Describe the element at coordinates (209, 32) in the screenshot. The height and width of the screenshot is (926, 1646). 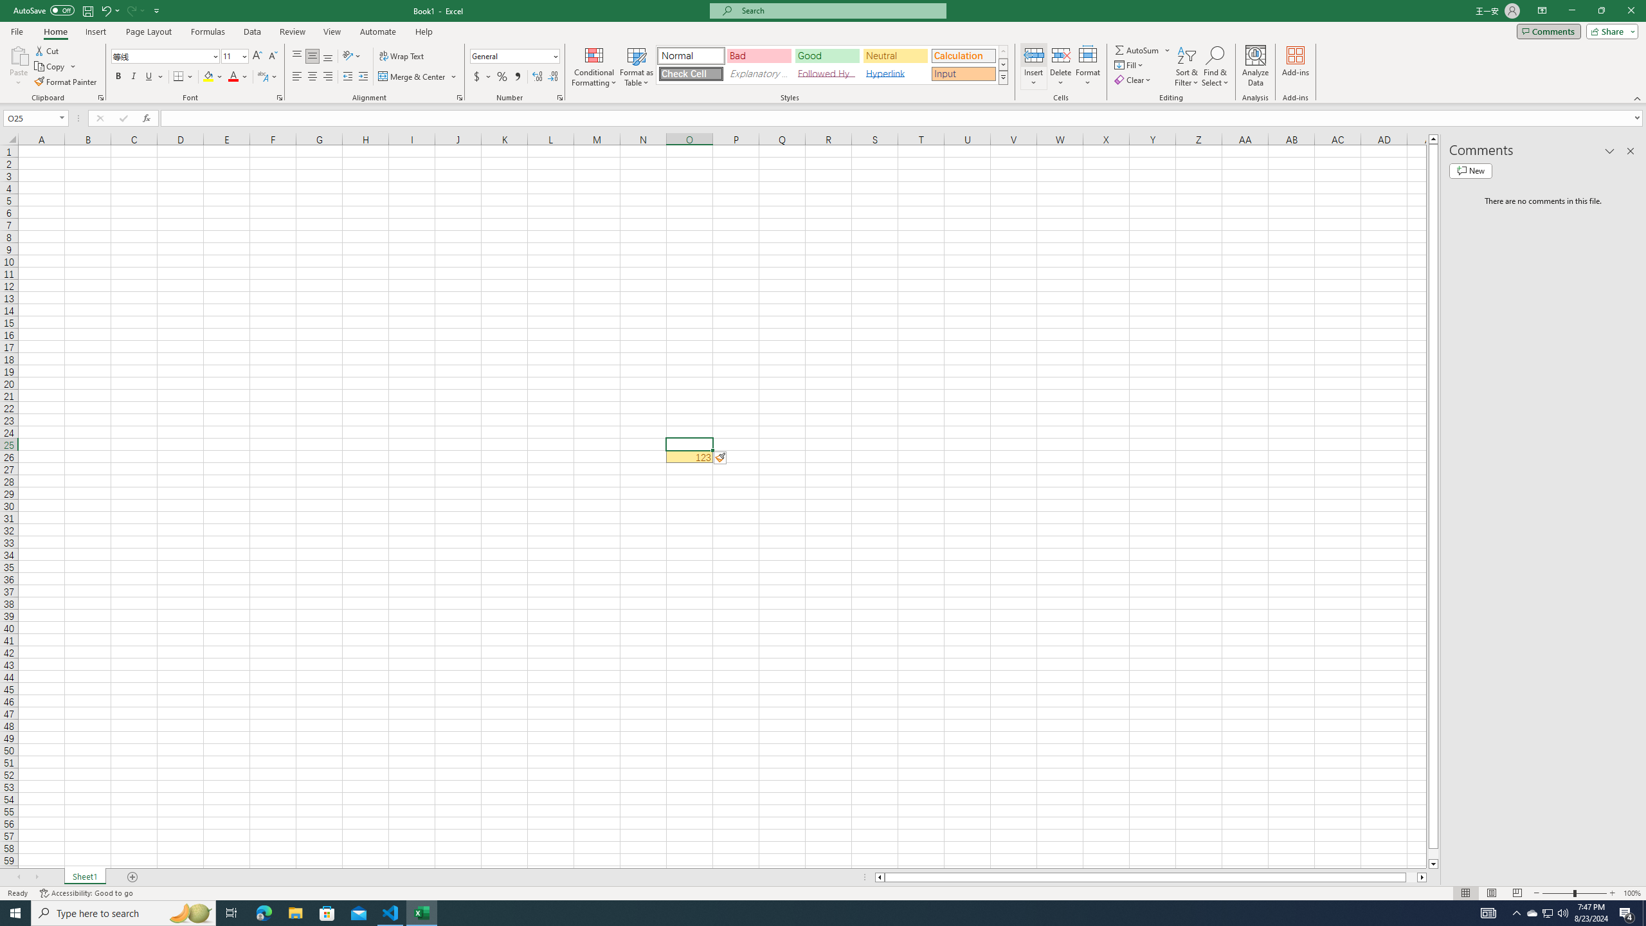
I see `Formulas` at that location.